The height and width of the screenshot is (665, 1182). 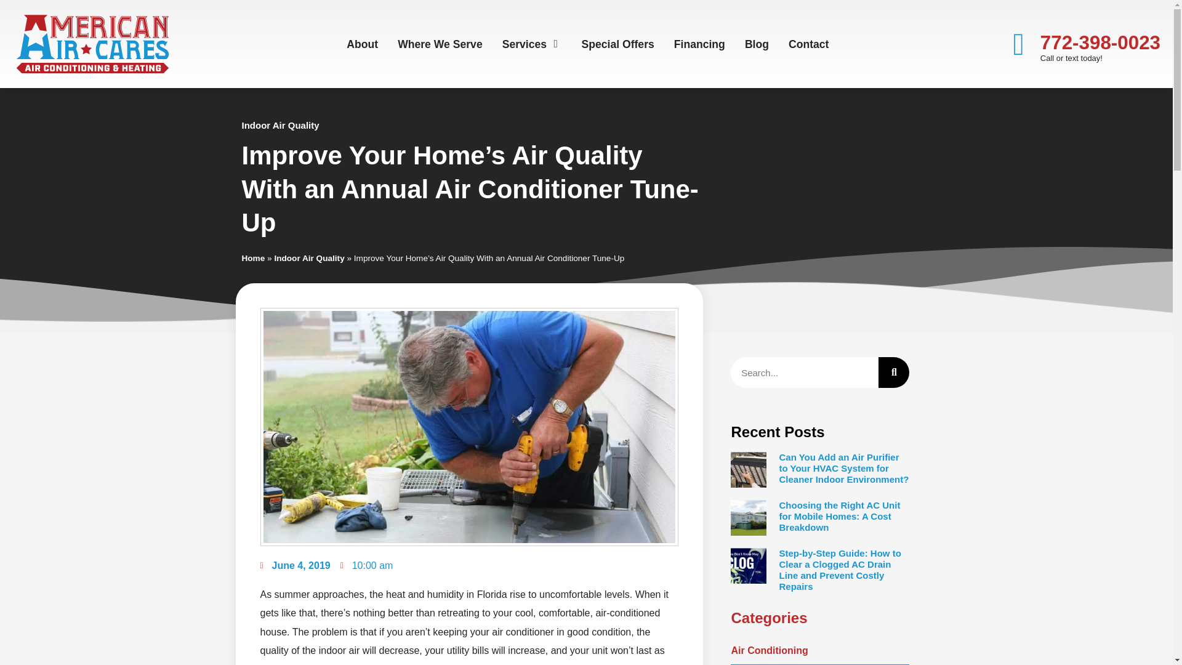 I want to click on Call american Air Cares todays, so click(x=1019, y=44).